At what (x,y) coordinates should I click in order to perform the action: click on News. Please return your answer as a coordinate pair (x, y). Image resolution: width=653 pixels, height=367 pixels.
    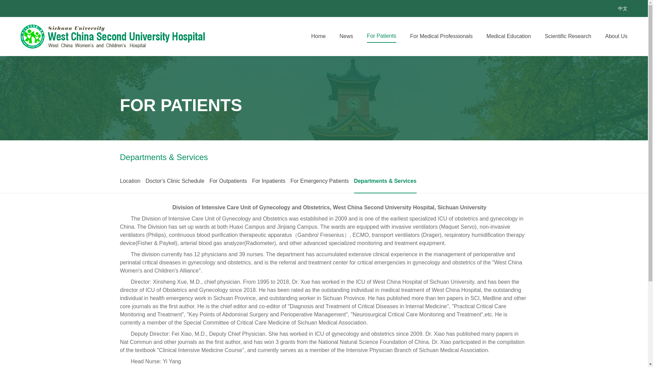
    Looking at the image, I should click on (346, 36).